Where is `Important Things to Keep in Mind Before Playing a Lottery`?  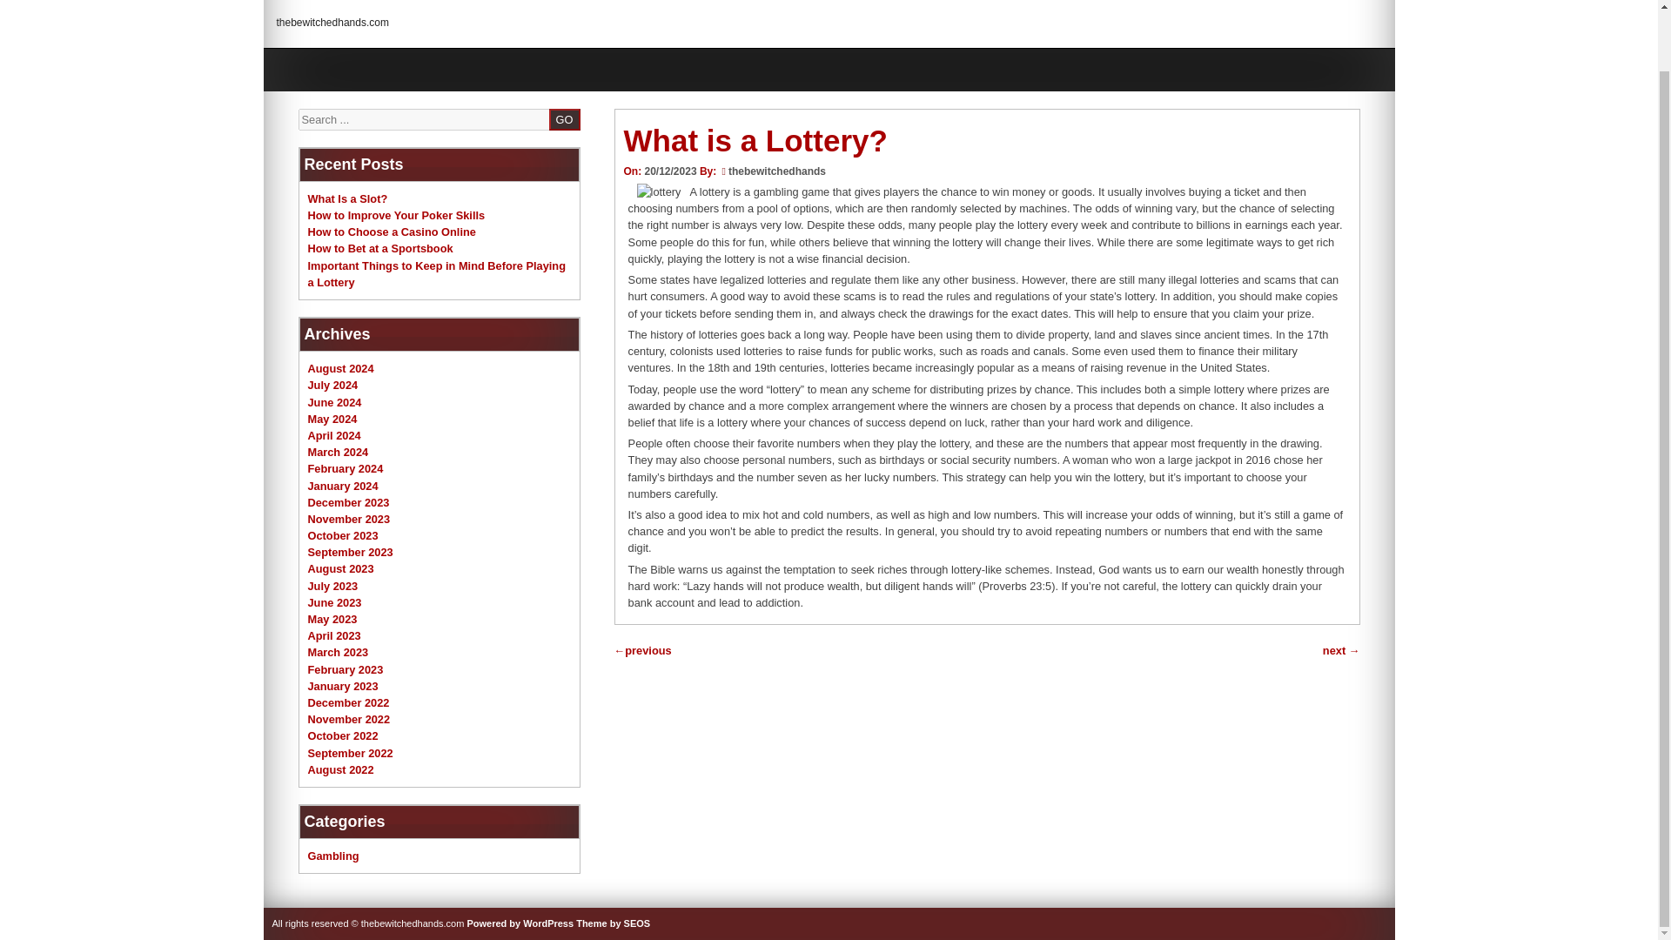
Important Things to Keep in Mind Before Playing a Lottery is located at coordinates (437, 273).